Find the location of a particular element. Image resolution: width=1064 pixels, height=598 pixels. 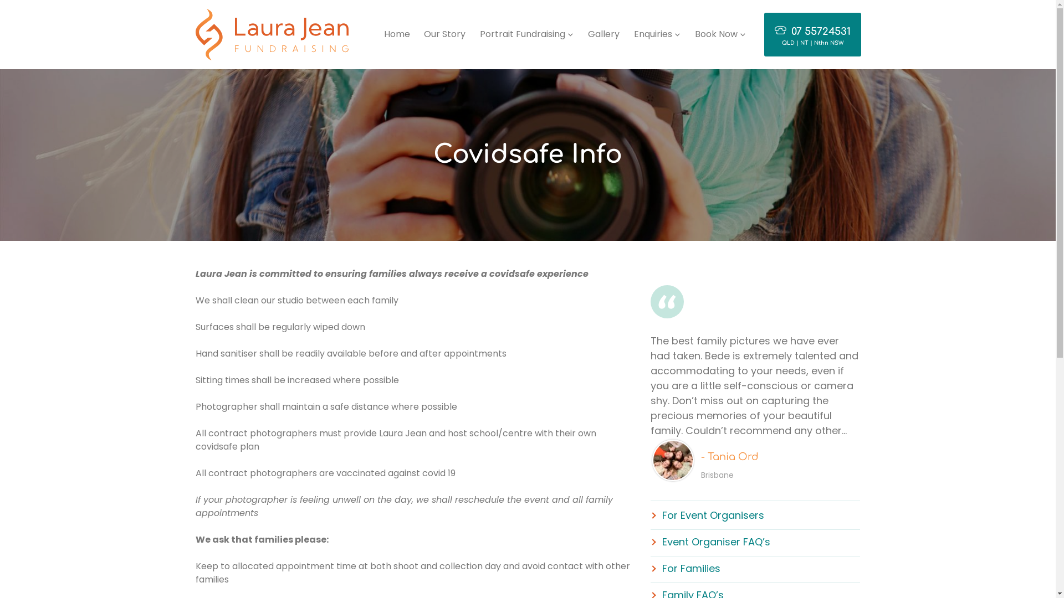

For Families is located at coordinates (686, 568).